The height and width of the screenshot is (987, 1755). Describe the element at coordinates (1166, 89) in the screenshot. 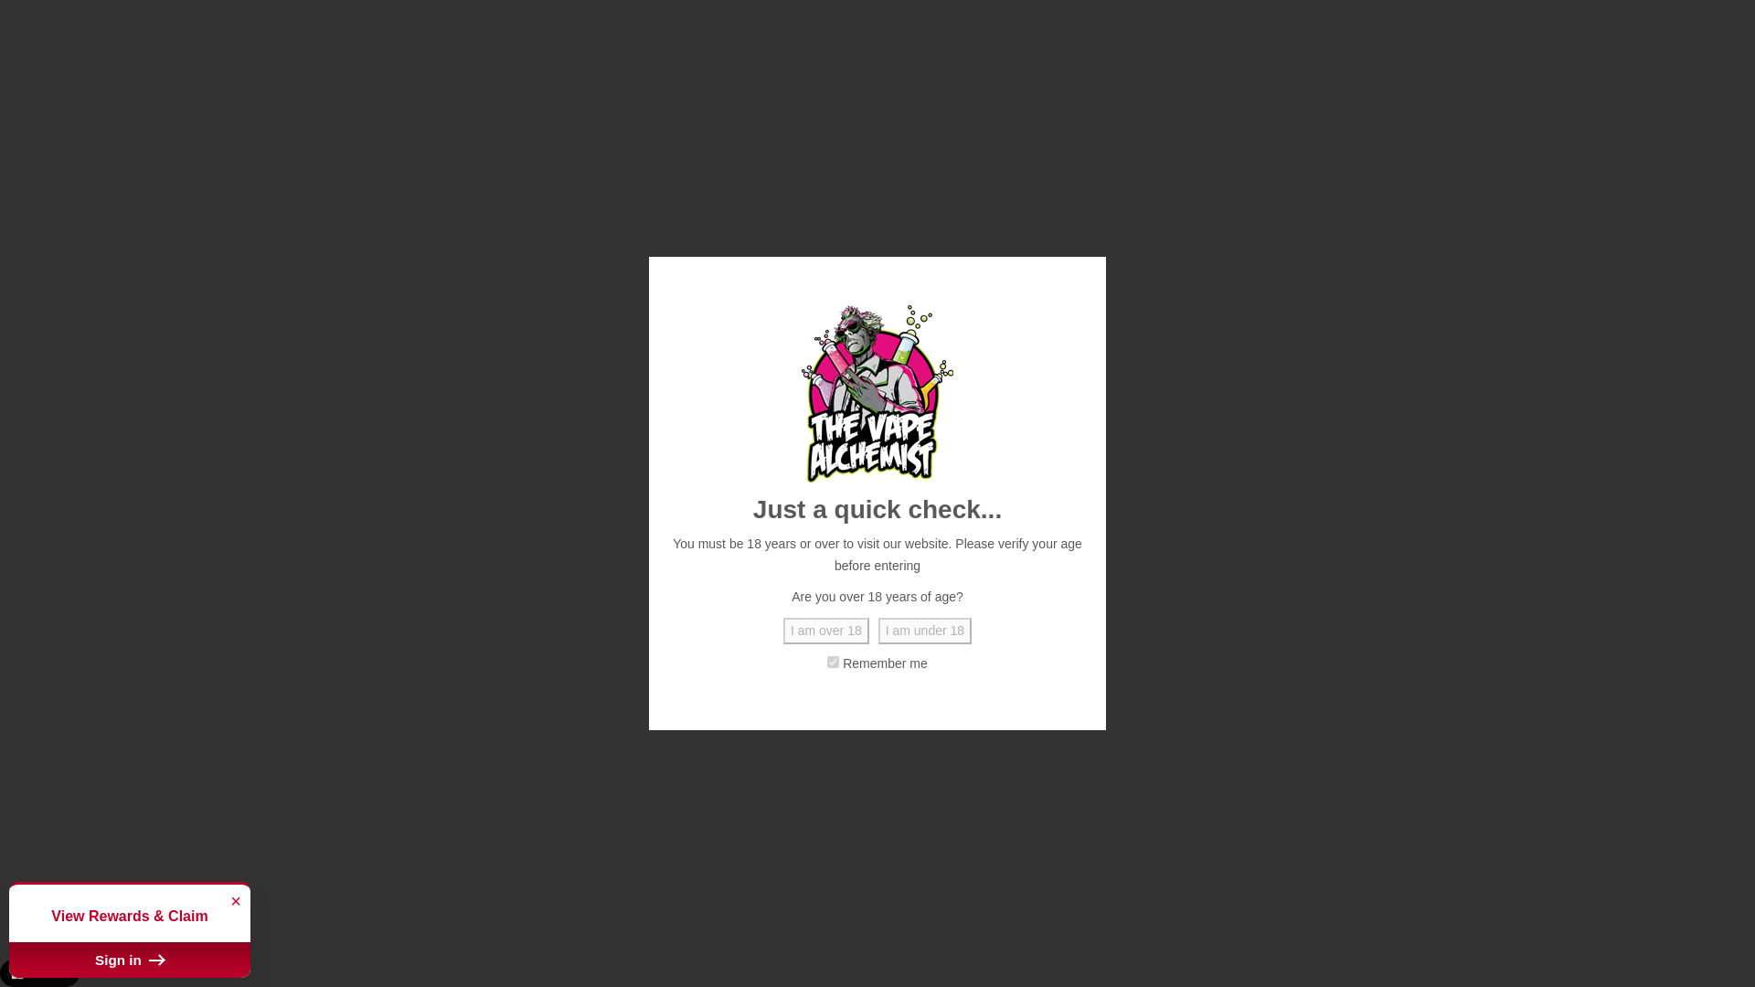

I see `search` at that location.